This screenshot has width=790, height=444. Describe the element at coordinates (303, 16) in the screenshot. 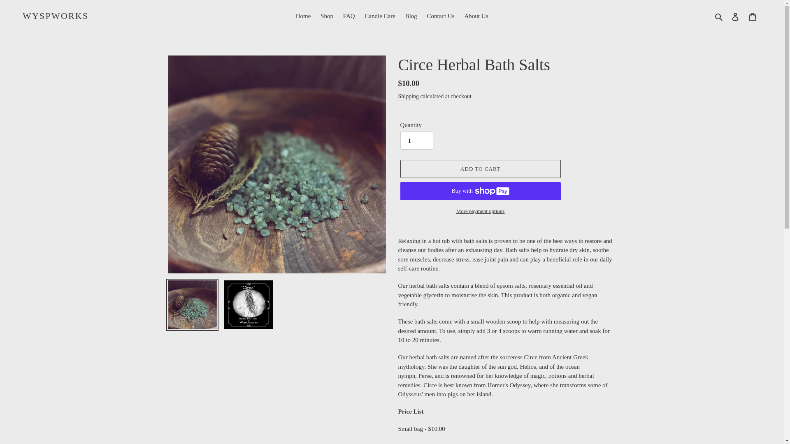

I see `Home` at that location.